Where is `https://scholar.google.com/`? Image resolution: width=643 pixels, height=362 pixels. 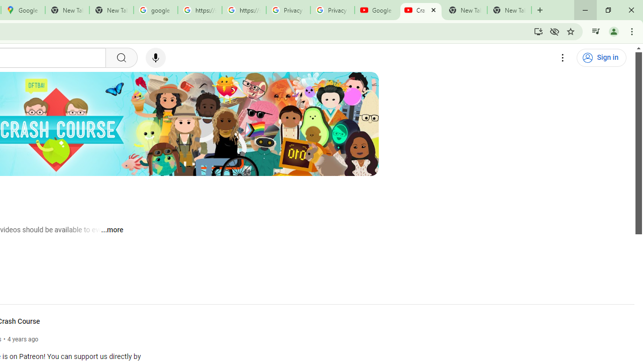 https://scholar.google.com/ is located at coordinates (244, 10).